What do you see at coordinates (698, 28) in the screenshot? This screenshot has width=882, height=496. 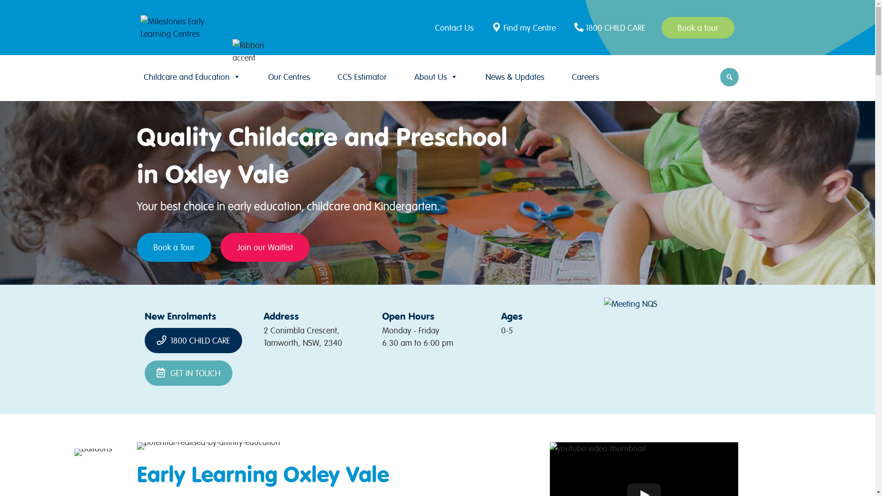 I see `Book a tour` at bounding box center [698, 28].